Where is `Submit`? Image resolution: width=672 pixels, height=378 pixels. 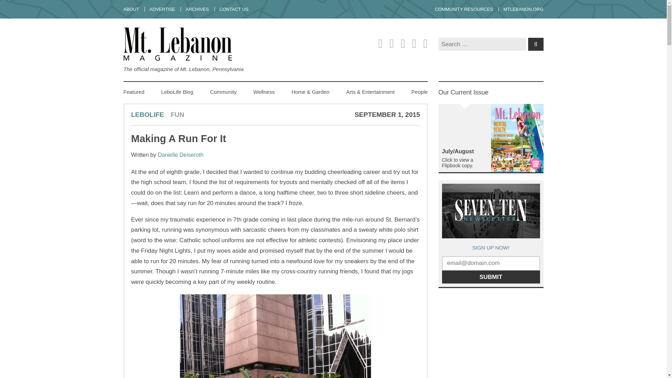
Submit is located at coordinates (490, 277).